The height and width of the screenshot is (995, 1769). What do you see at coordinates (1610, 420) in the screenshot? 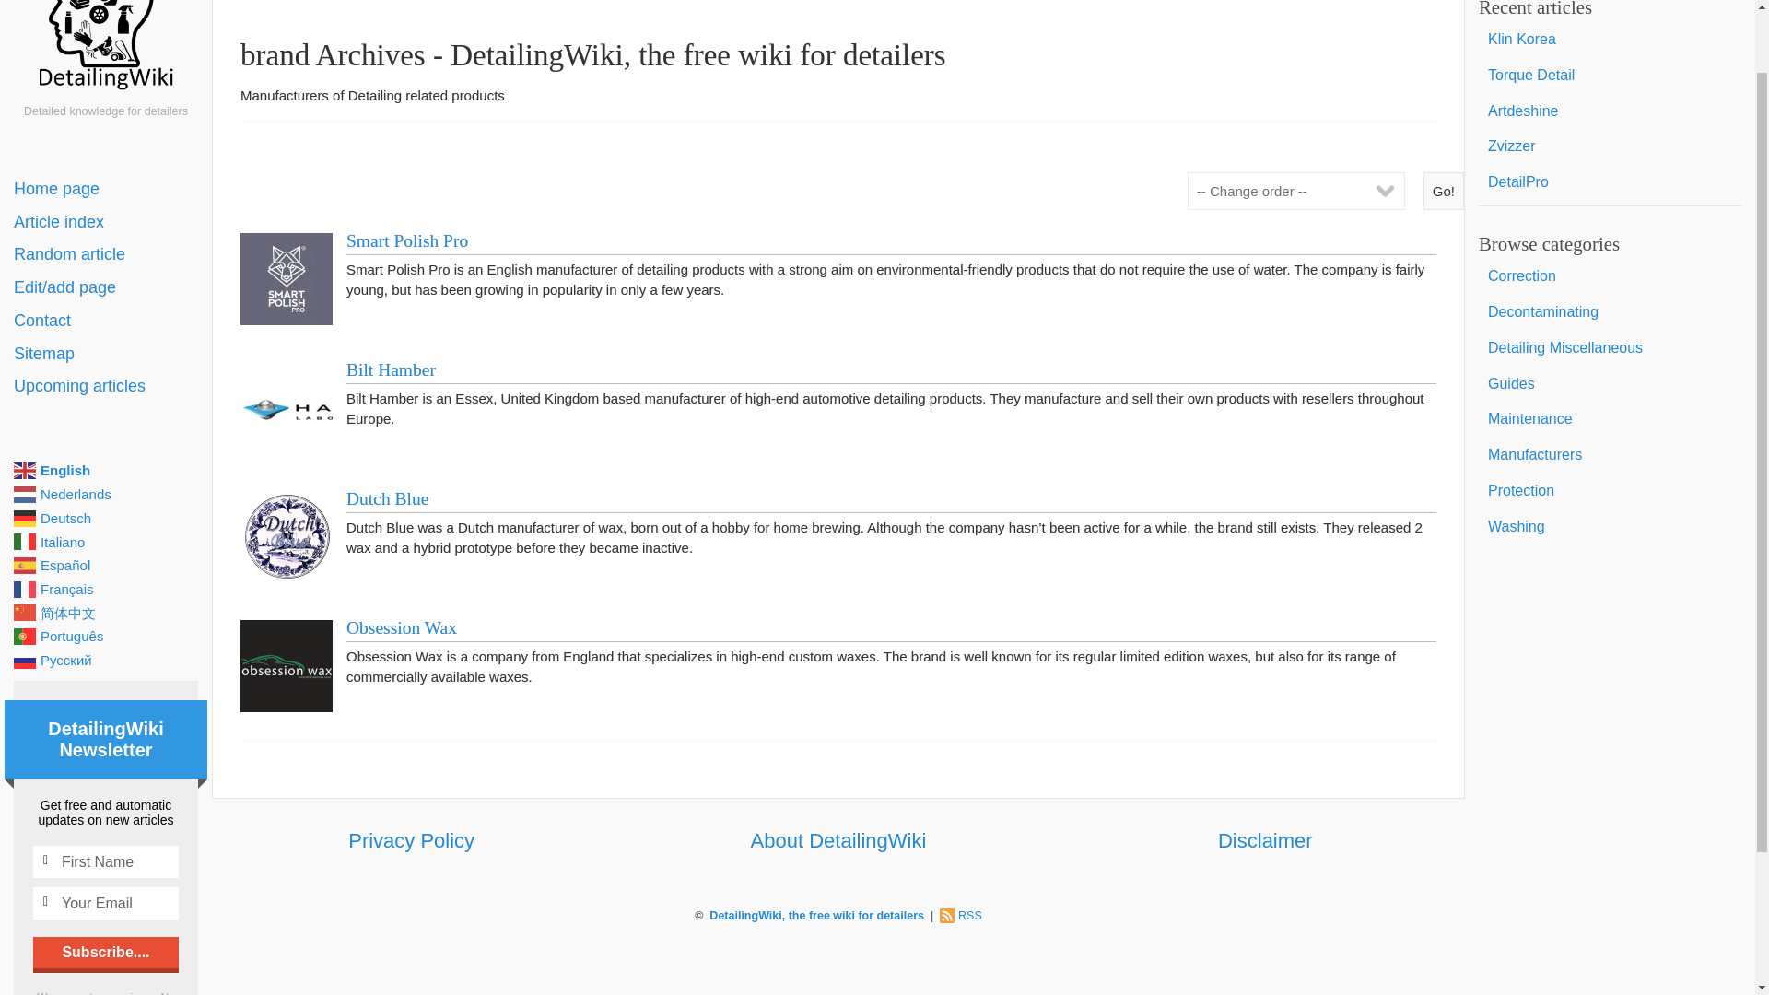
I see `Maintenance` at bounding box center [1610, 420].